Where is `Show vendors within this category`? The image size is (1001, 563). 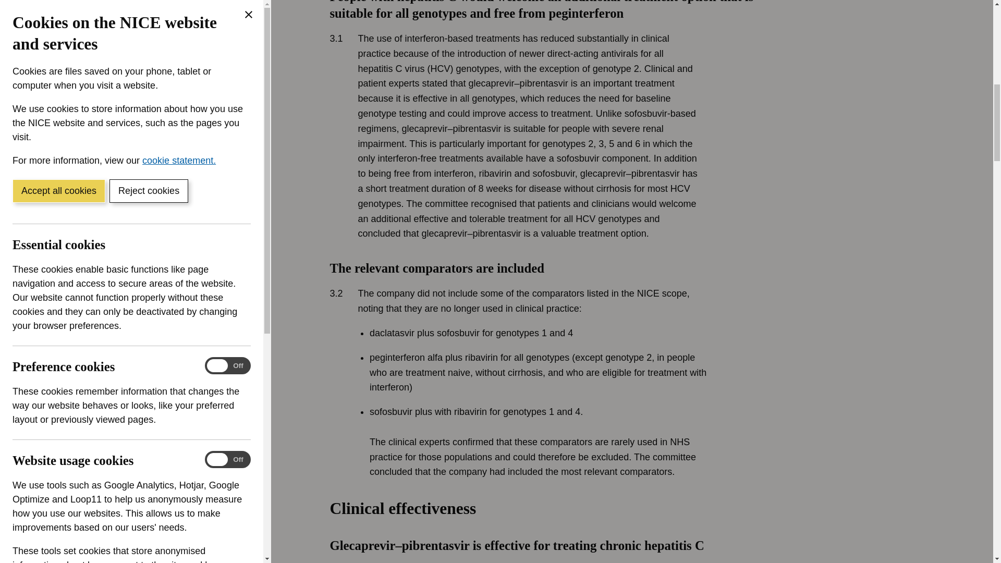 Show vendors within this category is located at coordinates (90, 43).